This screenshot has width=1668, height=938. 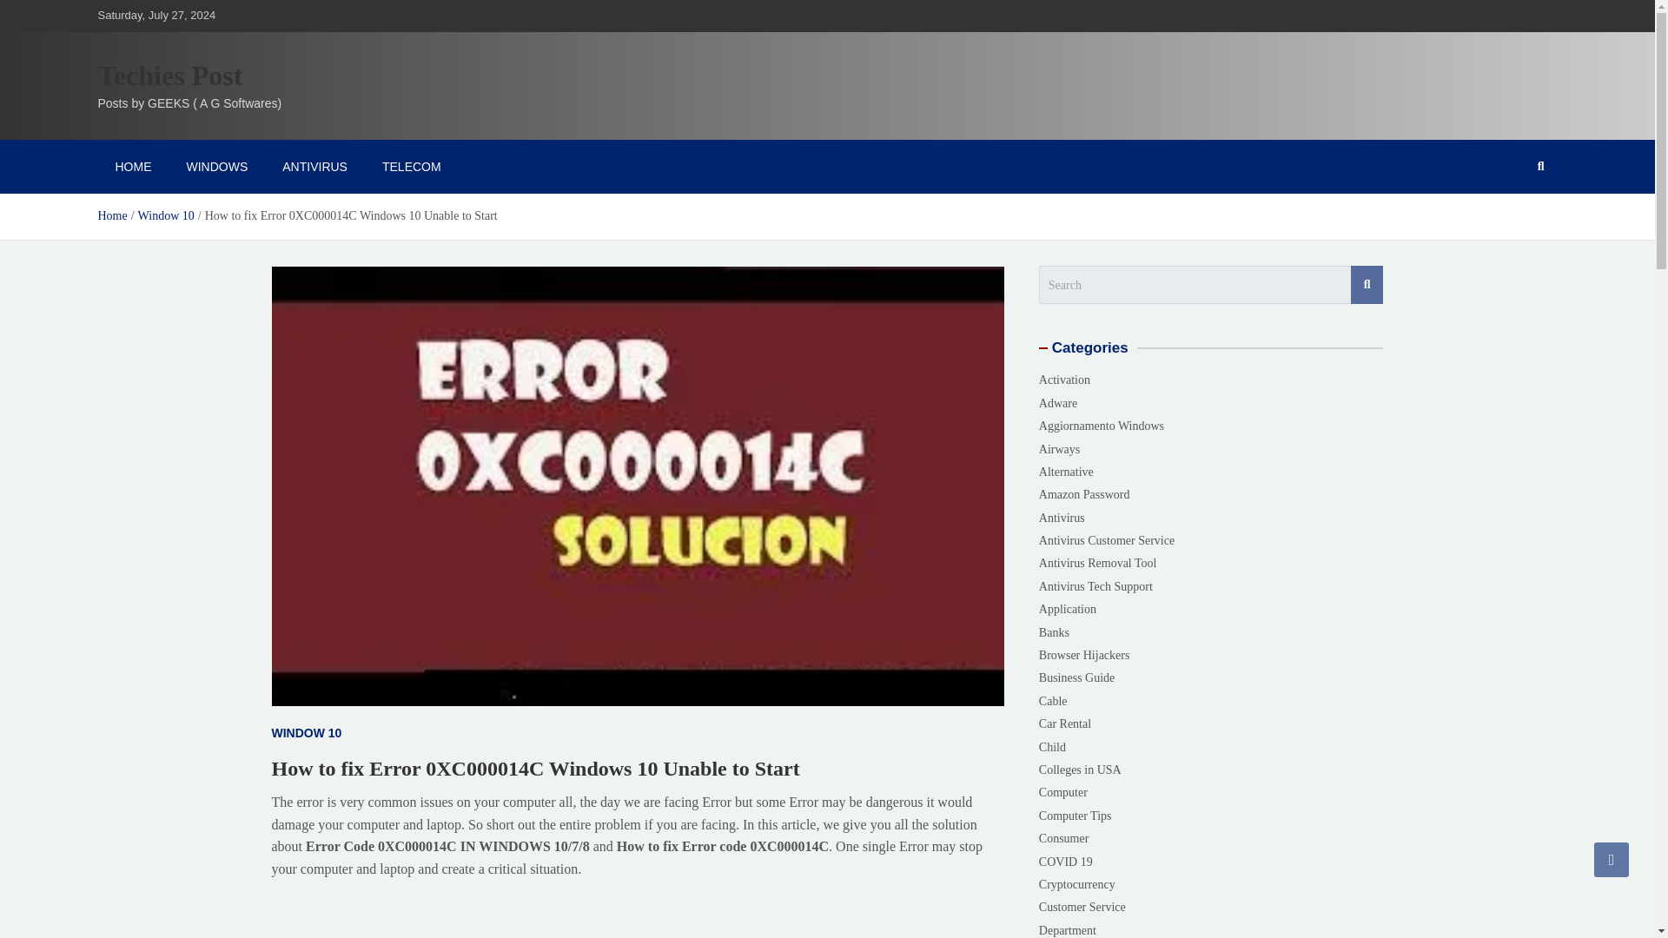 I want to click on Techies Post, so click(x=169, y=75).